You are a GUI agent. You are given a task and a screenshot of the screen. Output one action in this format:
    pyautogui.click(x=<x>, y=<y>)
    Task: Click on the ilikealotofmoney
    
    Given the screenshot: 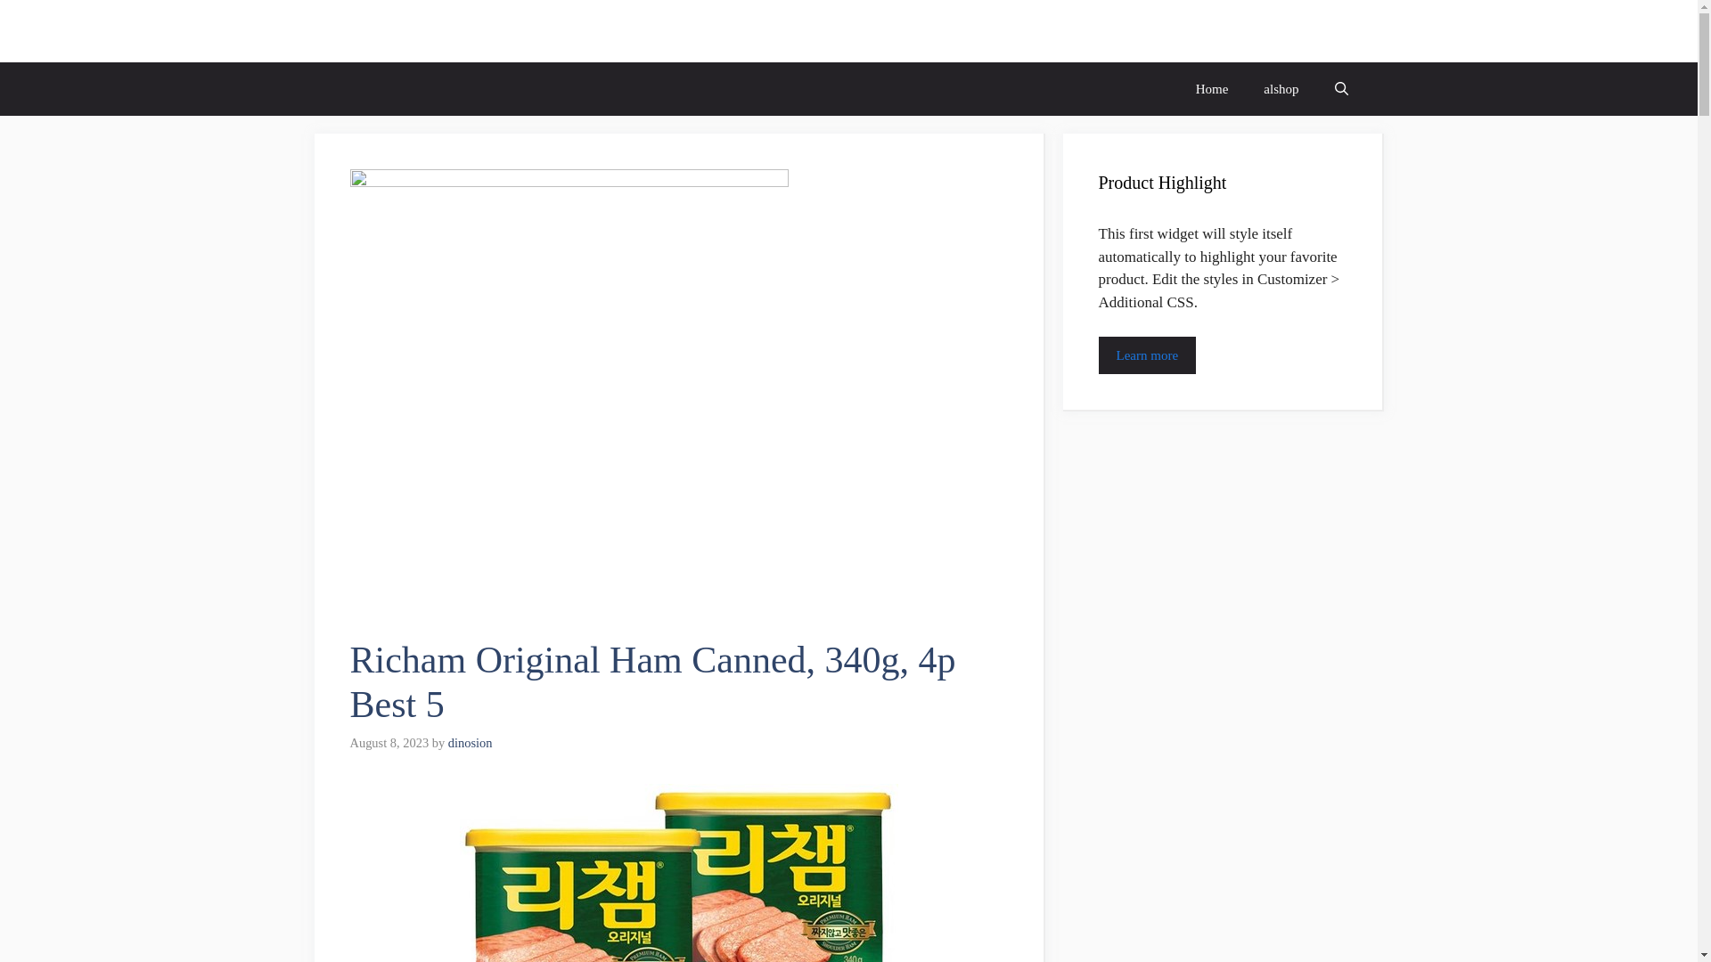 What is the action you would take?
    pyautogui.click(x=428, y=30)
    